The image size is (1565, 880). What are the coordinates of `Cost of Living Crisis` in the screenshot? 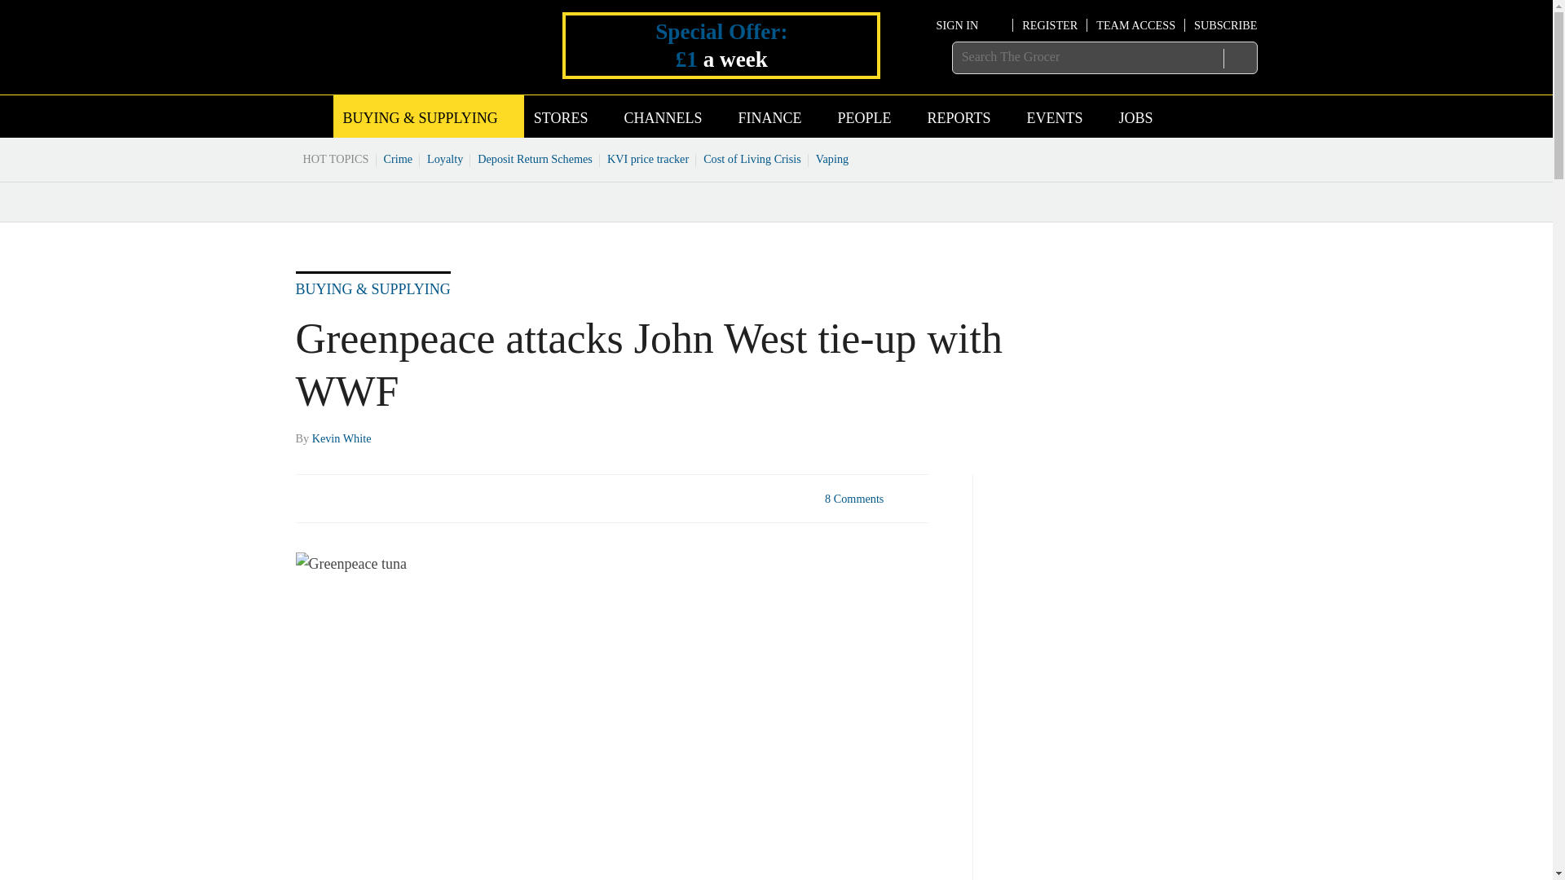 It's located at (752, 158).